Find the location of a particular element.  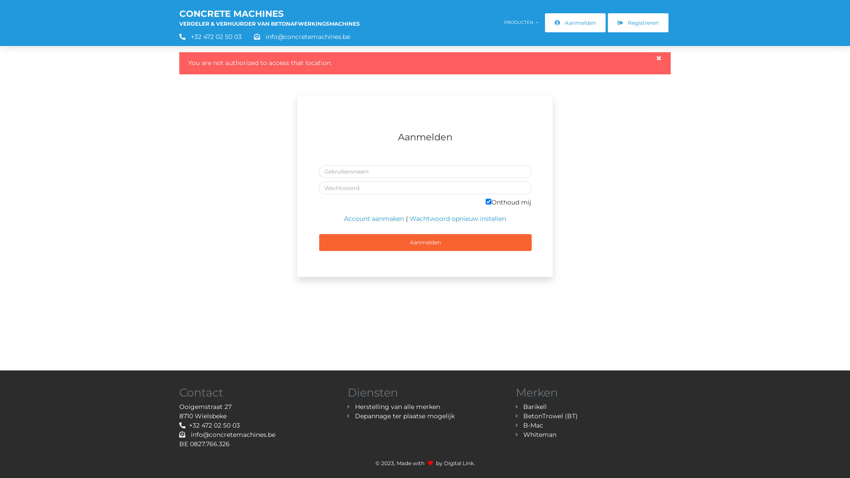

+32 472 02 50 03 is located at coordinates (210, 425).